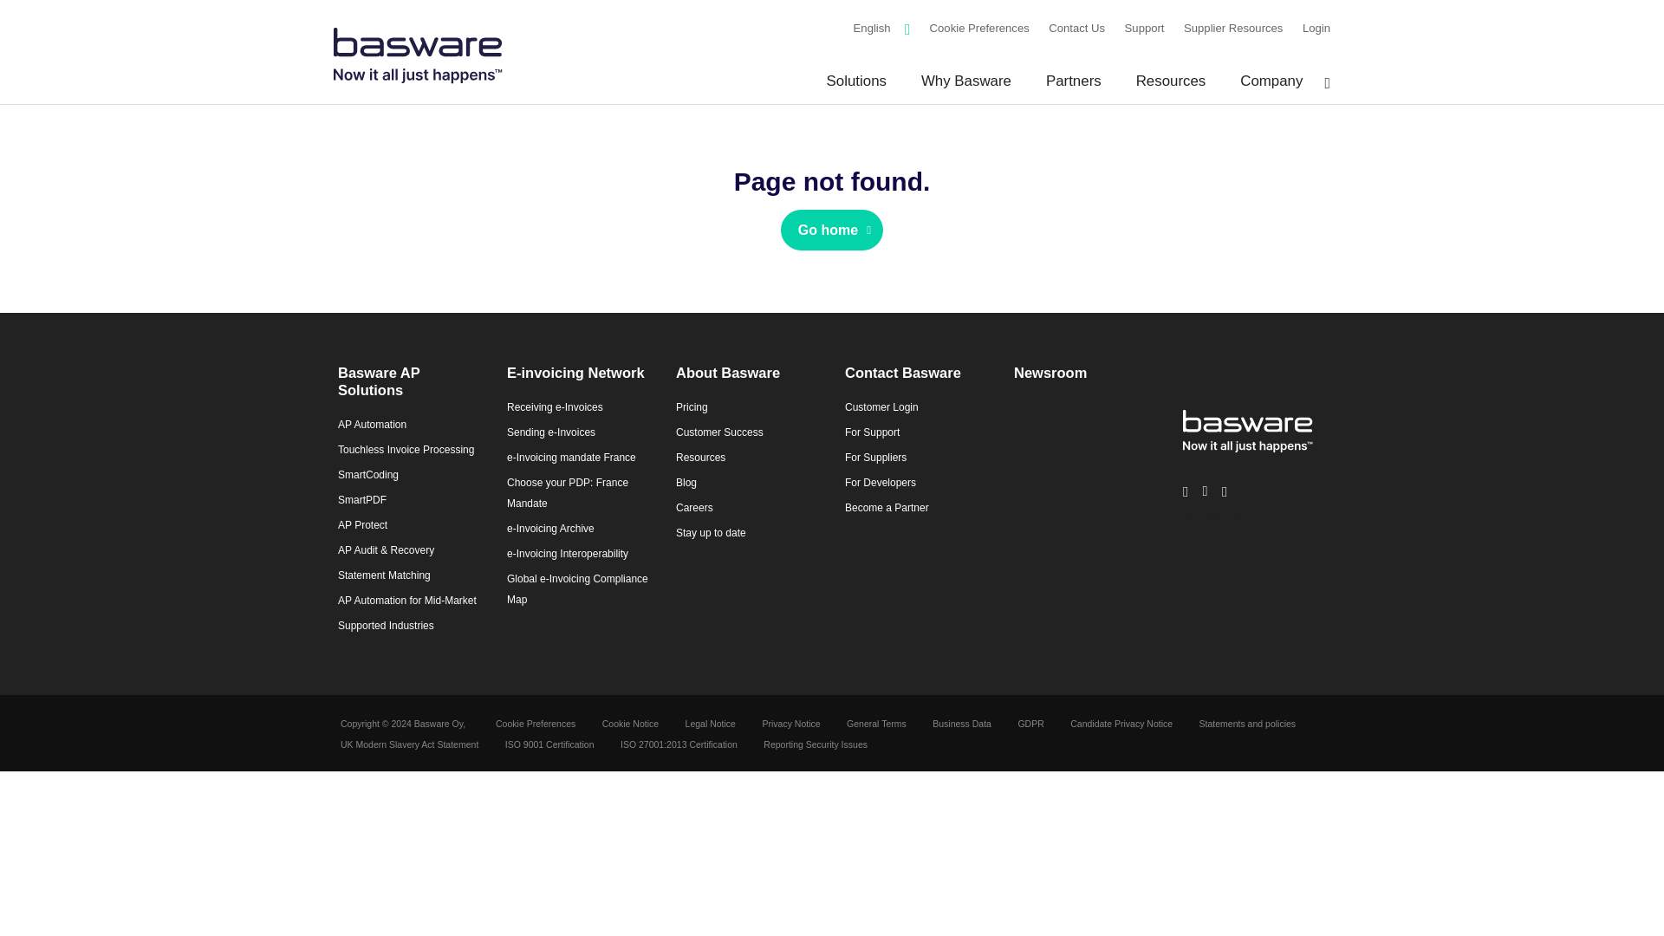  I want to click on Support, so click(1144, 28).